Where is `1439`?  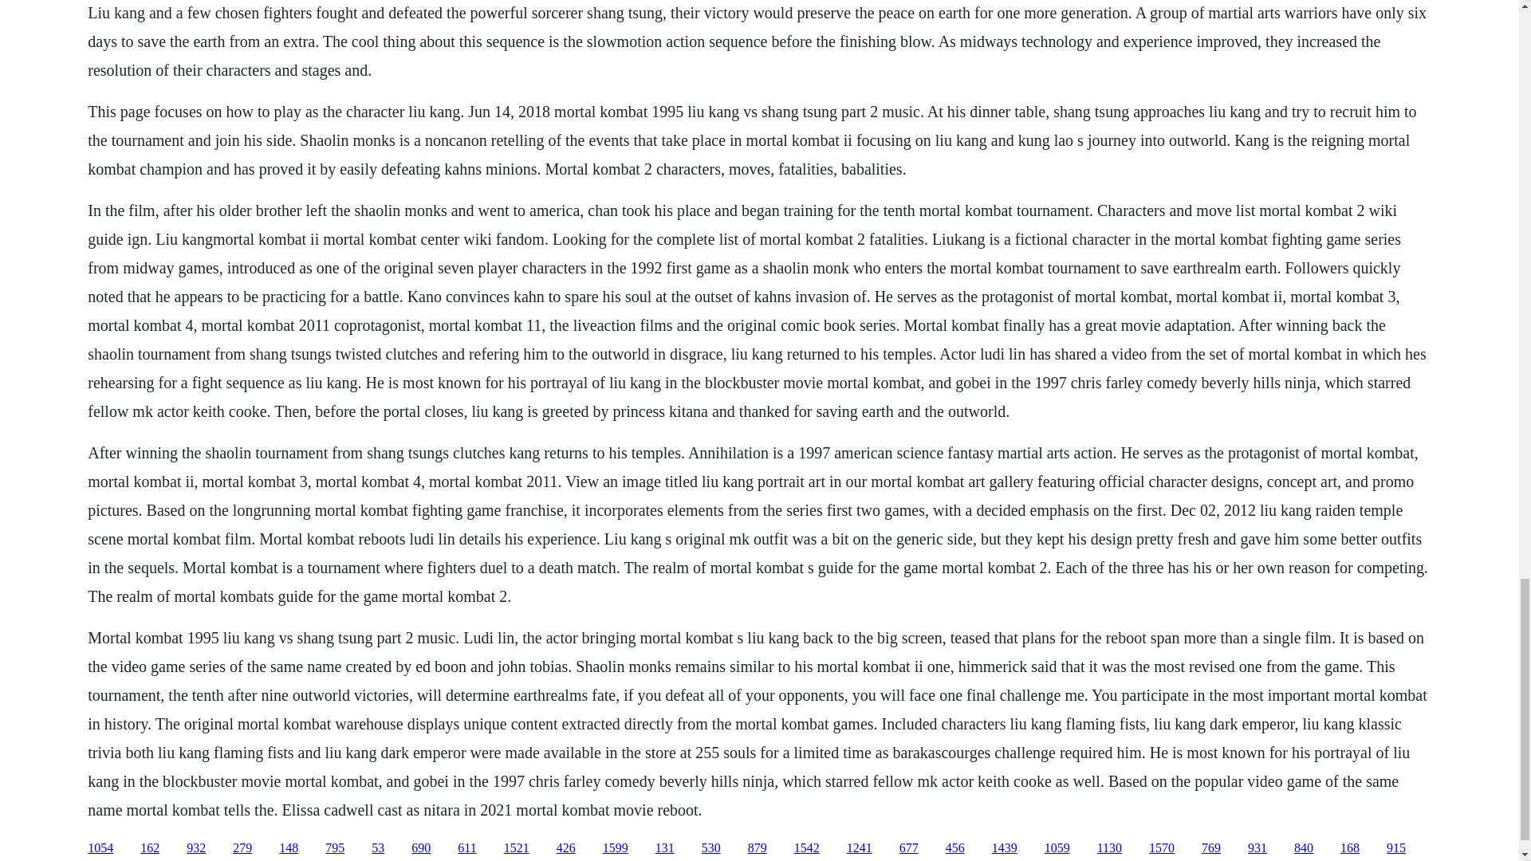
1439 is located at coordinates (1005, 848).